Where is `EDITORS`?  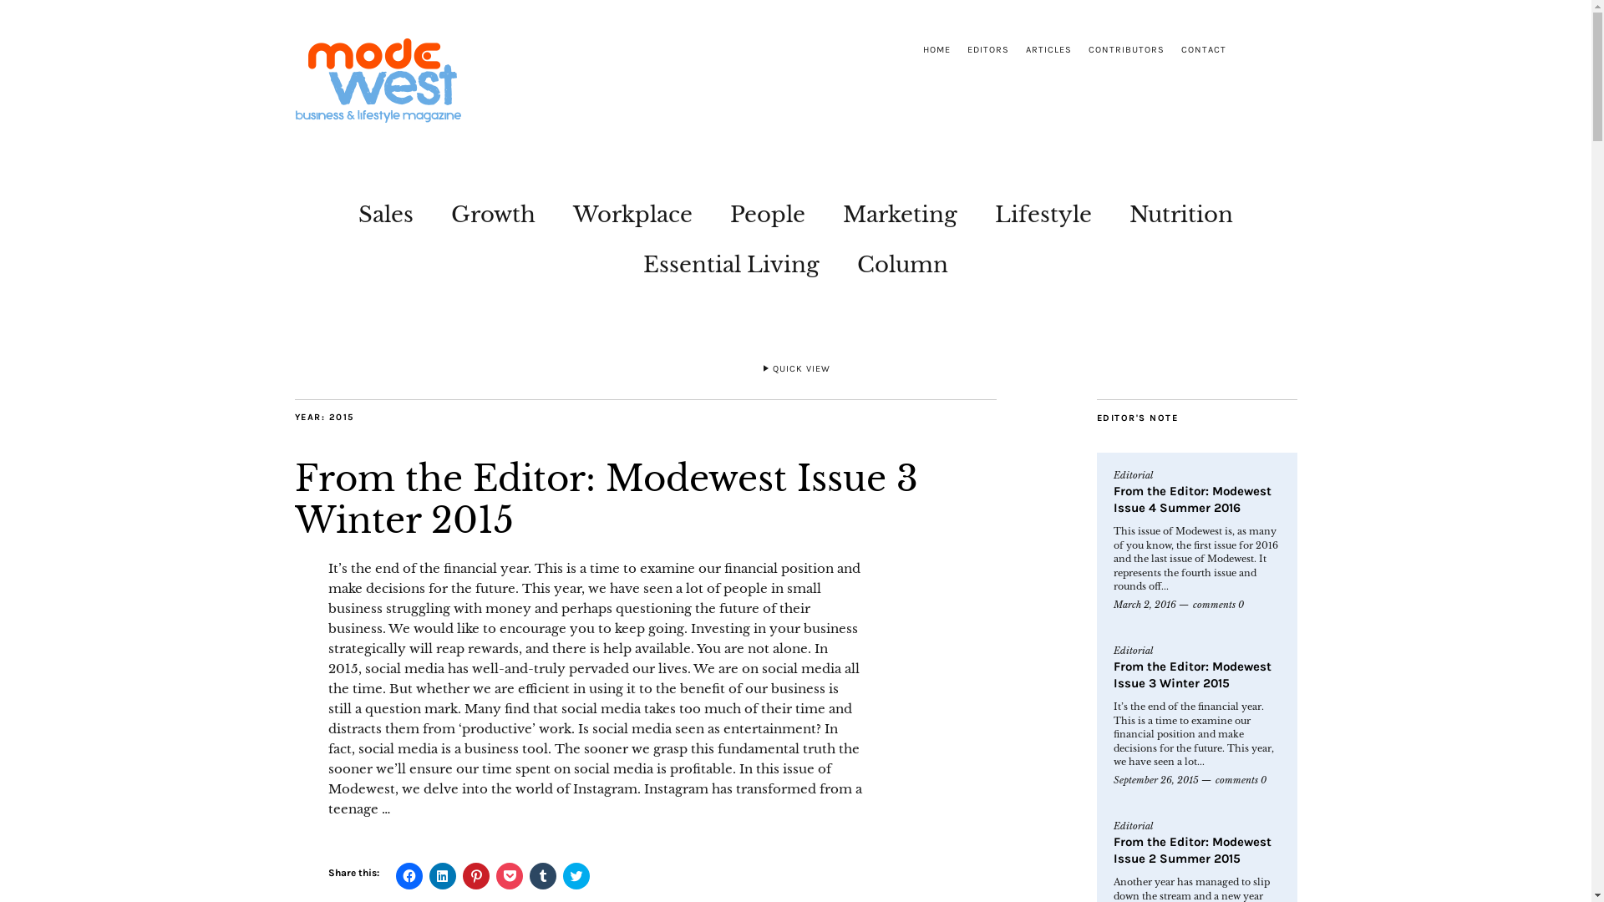 EDITORS is located at coordinates (988, 50).